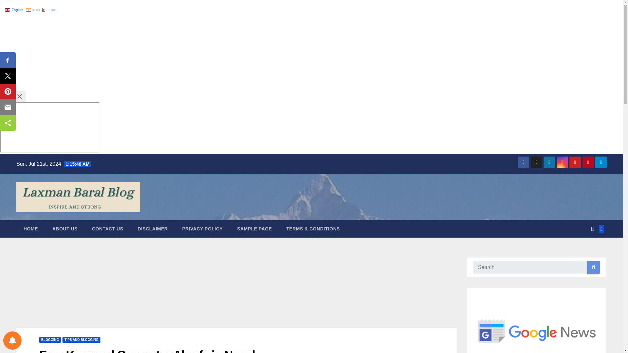 This screenshot has width=628, height=353. I want to click on BLOGGING, so click(50, 340).